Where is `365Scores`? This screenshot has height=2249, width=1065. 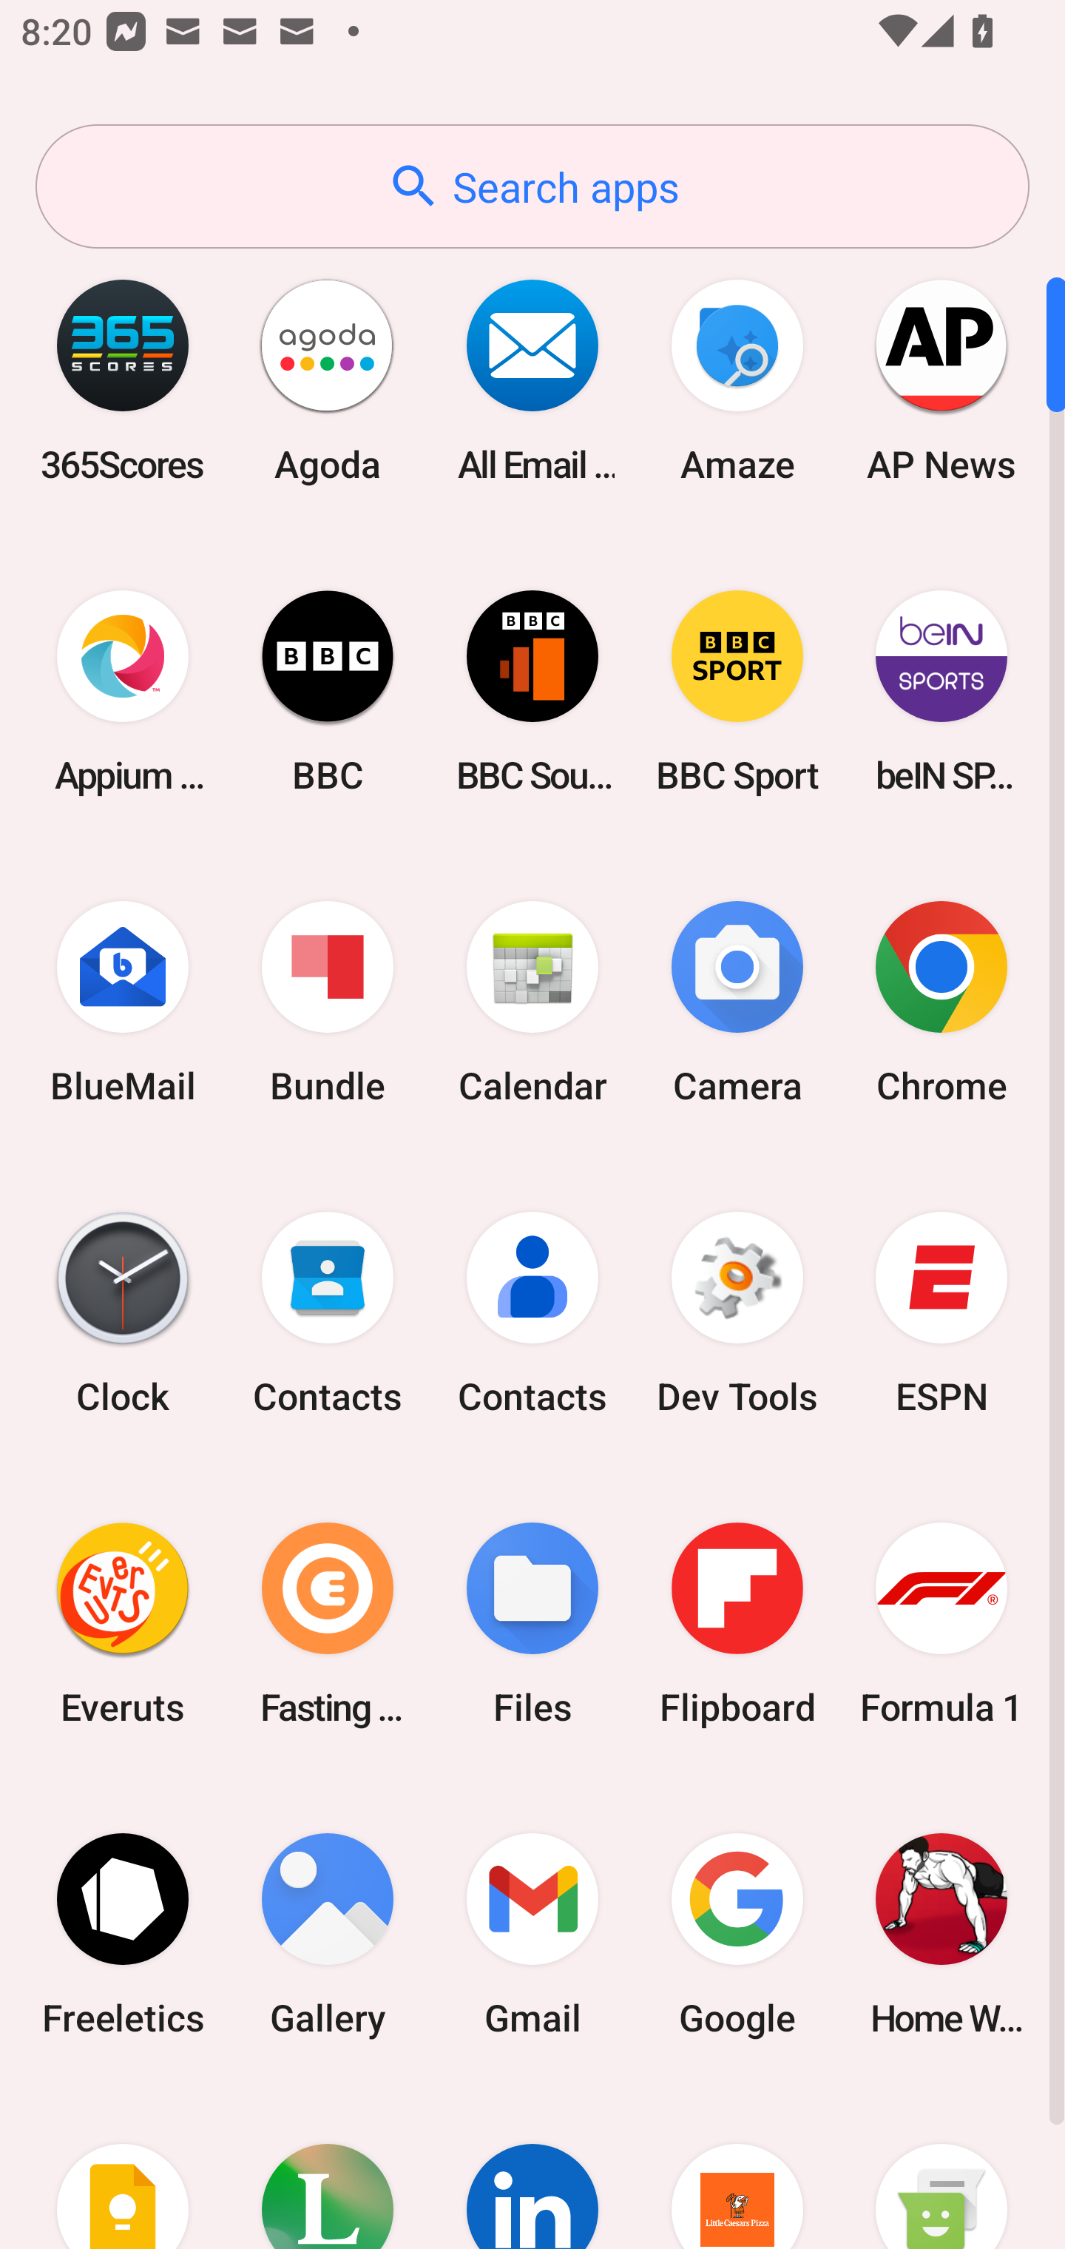
365Scores is located at coordinates (123, 380).